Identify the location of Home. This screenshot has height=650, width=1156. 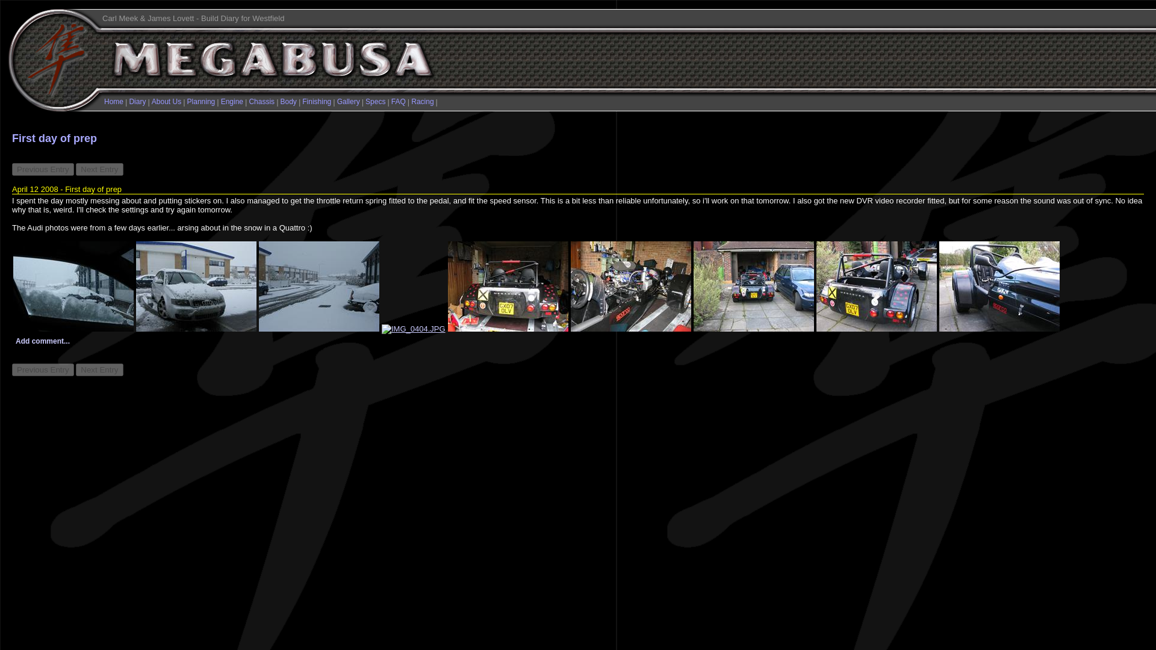
(113, 102).